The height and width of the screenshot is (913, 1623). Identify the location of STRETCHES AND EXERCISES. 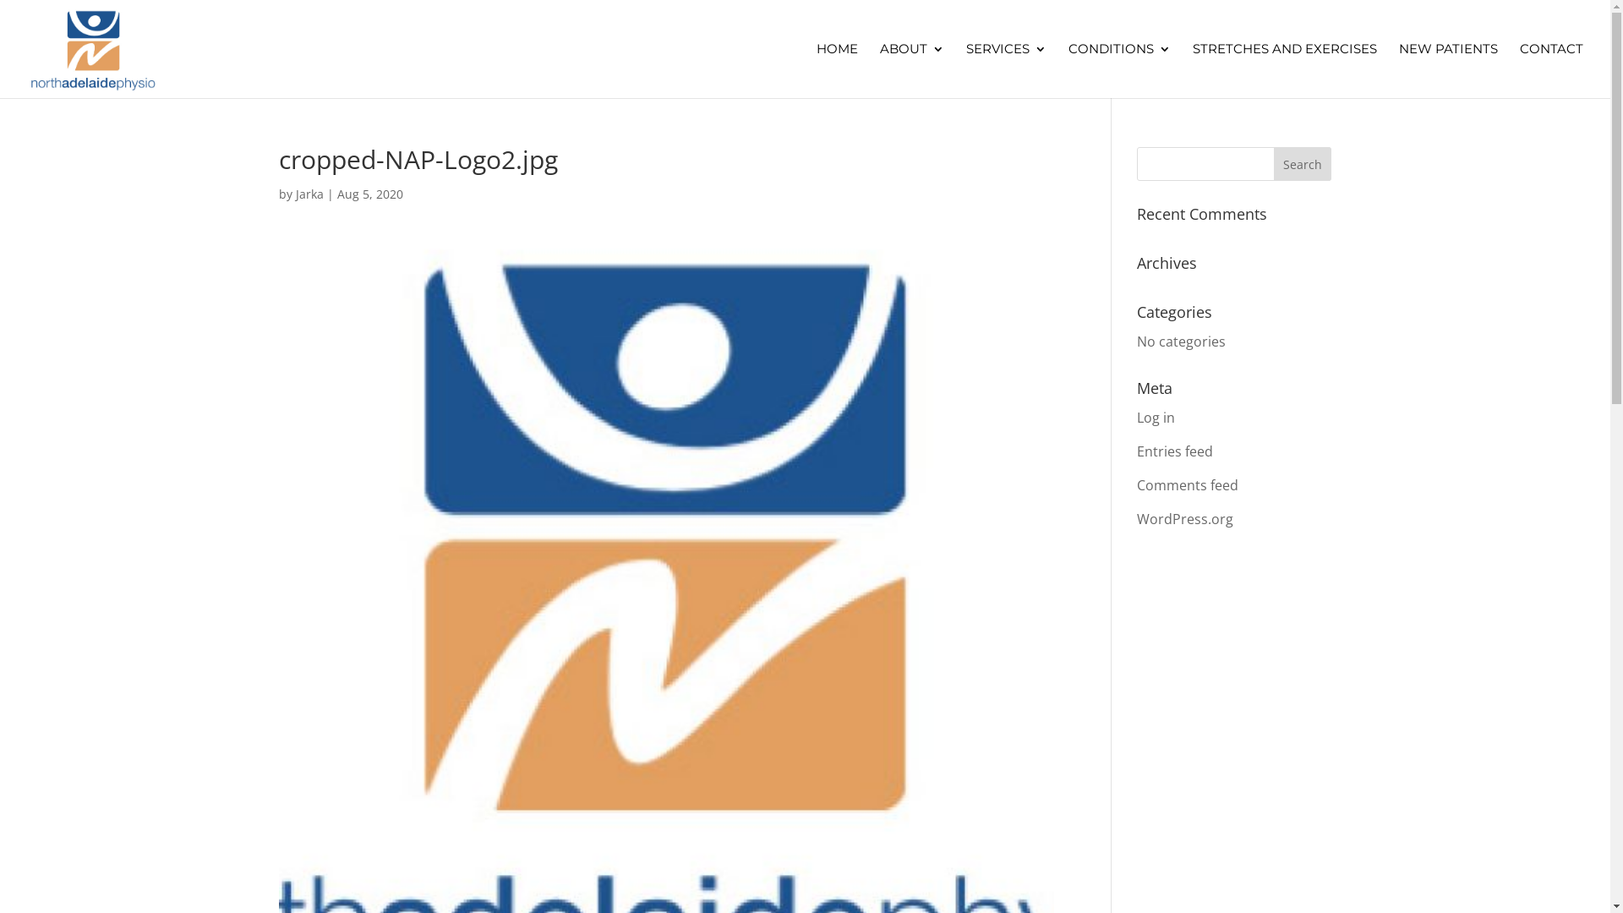
(1285, 71).